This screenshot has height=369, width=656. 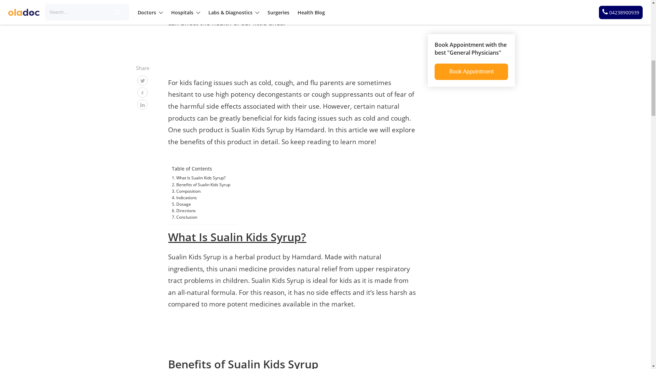 I want to click on Composition:, so click(x=186, y=191).